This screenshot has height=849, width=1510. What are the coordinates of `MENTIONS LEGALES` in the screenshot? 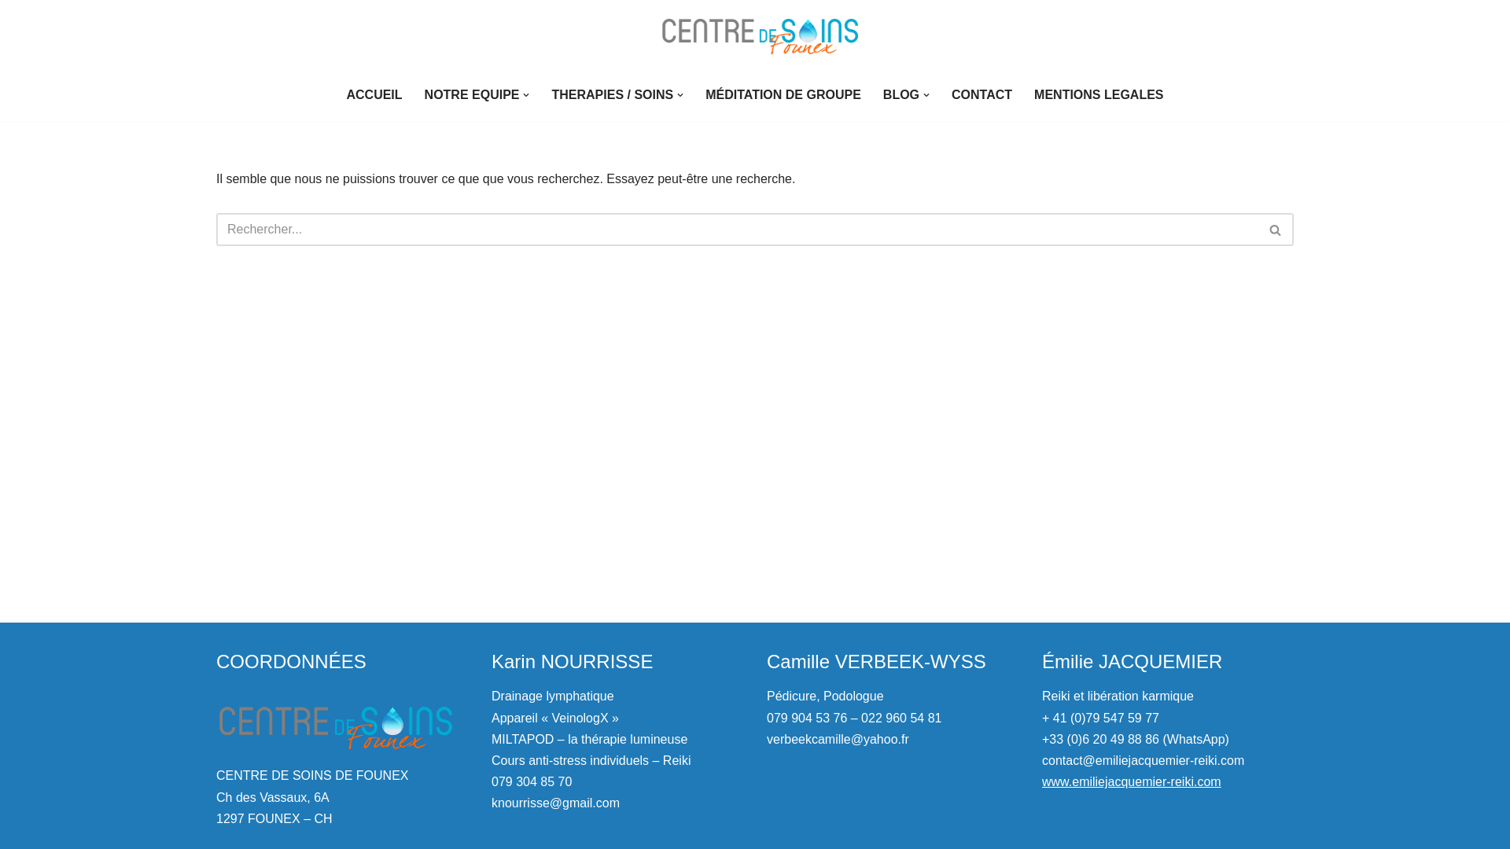 It's located at (1099, 94).